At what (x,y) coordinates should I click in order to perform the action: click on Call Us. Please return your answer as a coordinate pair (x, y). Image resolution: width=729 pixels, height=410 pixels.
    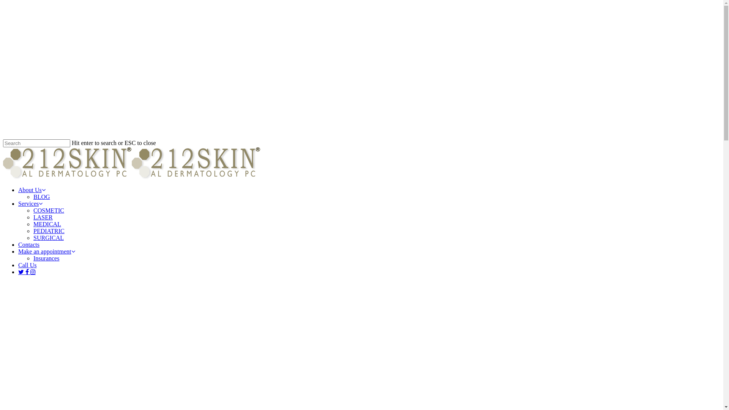
    Looking at the image, I should click on (27, 265).